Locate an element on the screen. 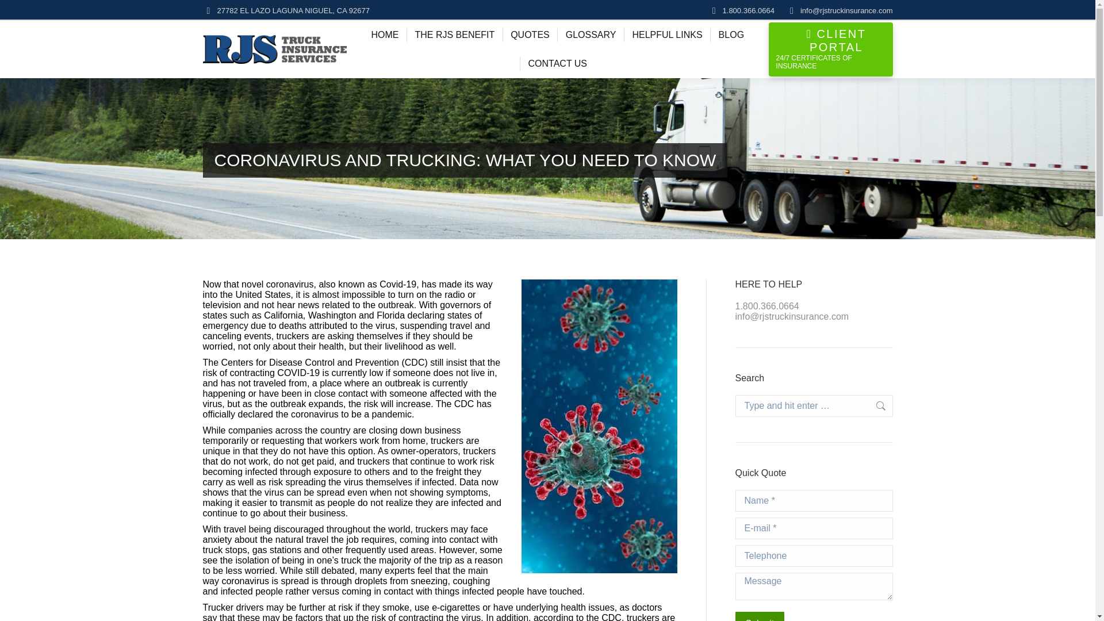 The image size is (1104, 621). GLOSSARY is located at coordinates (591, 34).